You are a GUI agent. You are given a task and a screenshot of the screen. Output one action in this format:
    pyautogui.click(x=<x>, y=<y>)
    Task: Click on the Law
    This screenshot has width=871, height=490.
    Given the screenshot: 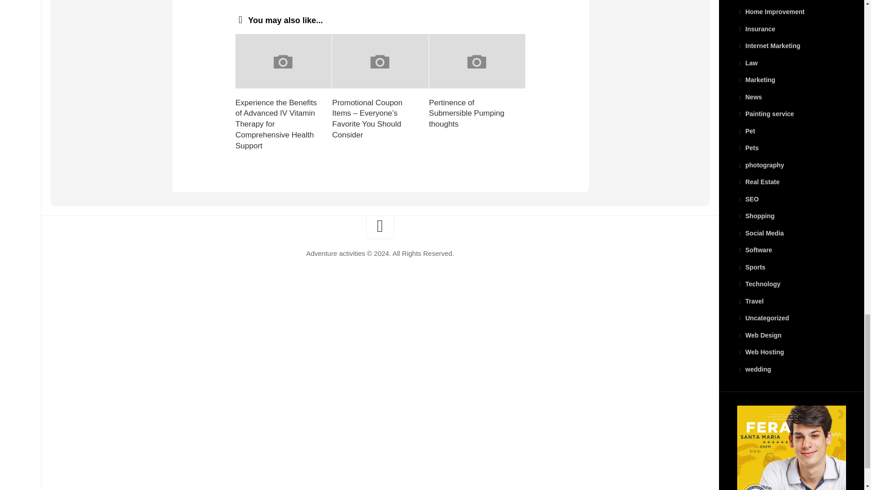 What is the action you would take?
    pyautogui.click(x=747, y=63)
    